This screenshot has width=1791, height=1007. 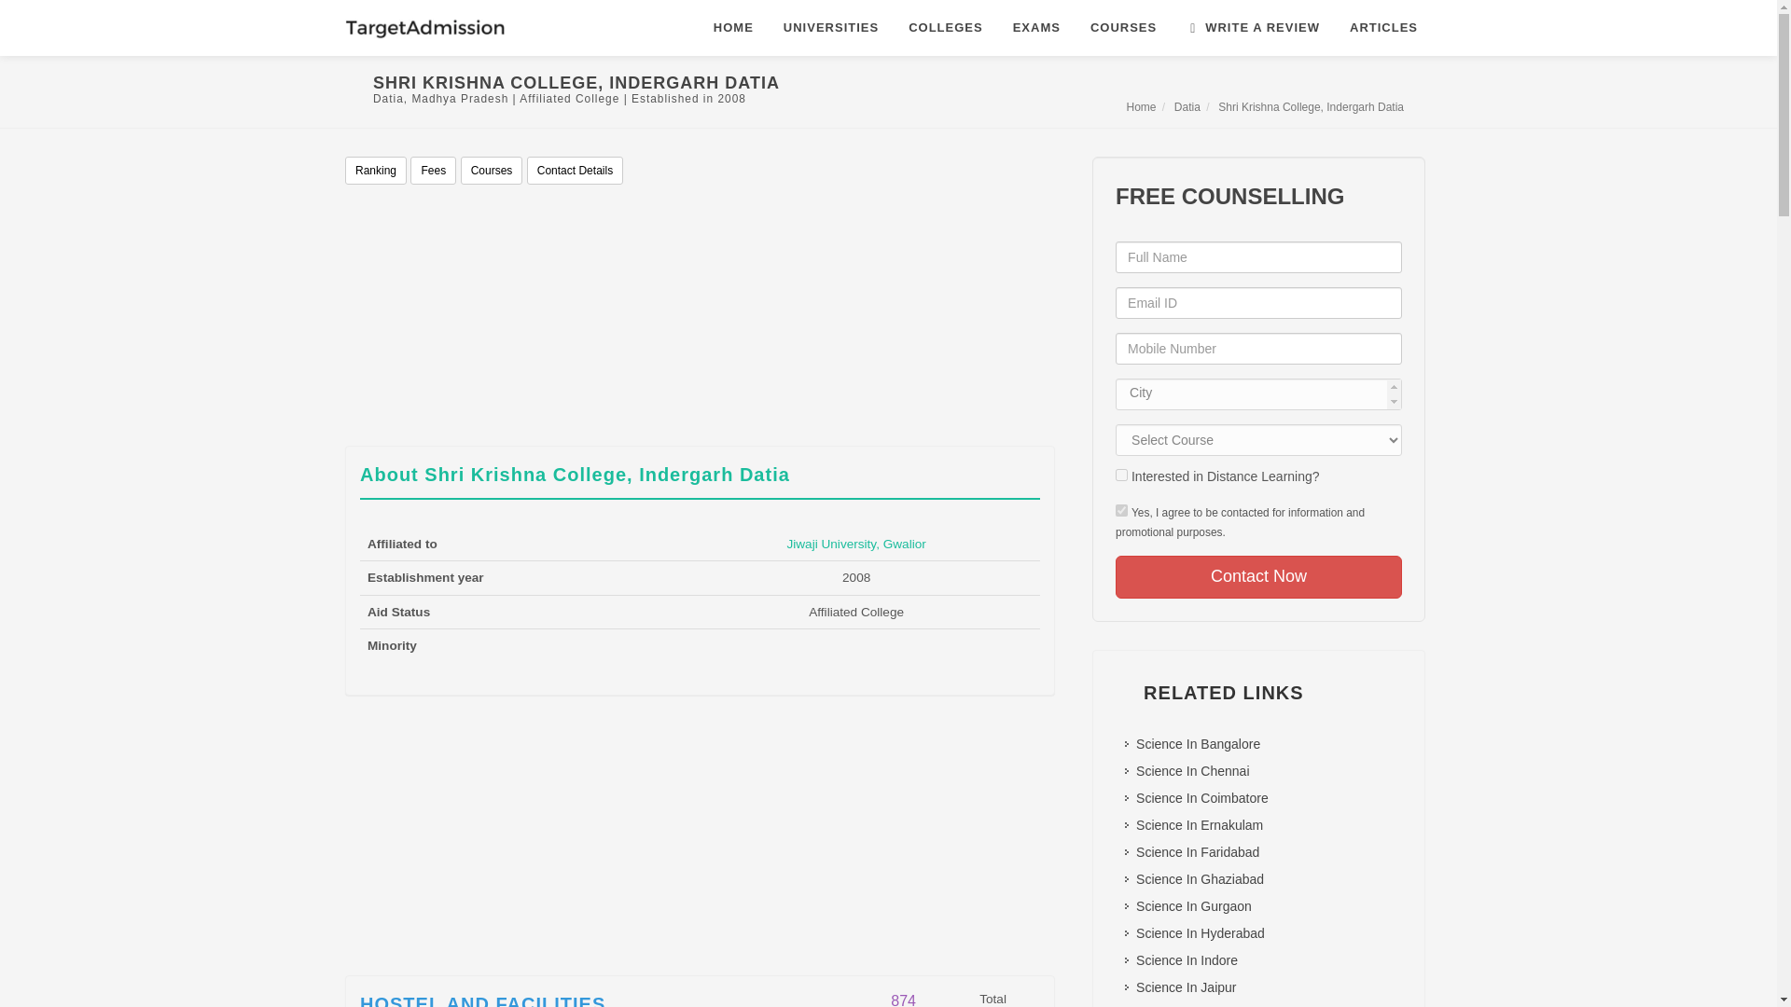 I want to click on Courses, so click(x=491, y=170).